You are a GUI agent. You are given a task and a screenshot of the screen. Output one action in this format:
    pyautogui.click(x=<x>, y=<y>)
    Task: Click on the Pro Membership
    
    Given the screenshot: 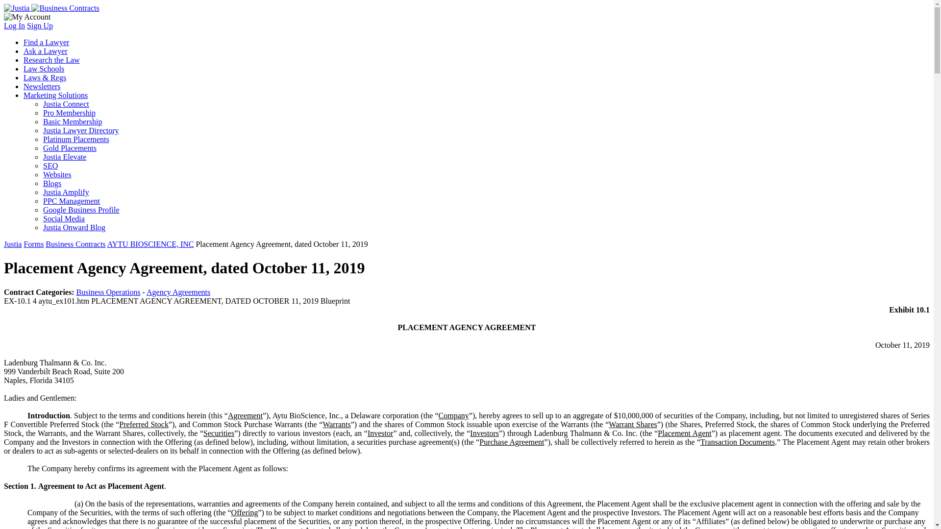 What is the action you would take?
    pyautogui.click(x=70, y=113)
    